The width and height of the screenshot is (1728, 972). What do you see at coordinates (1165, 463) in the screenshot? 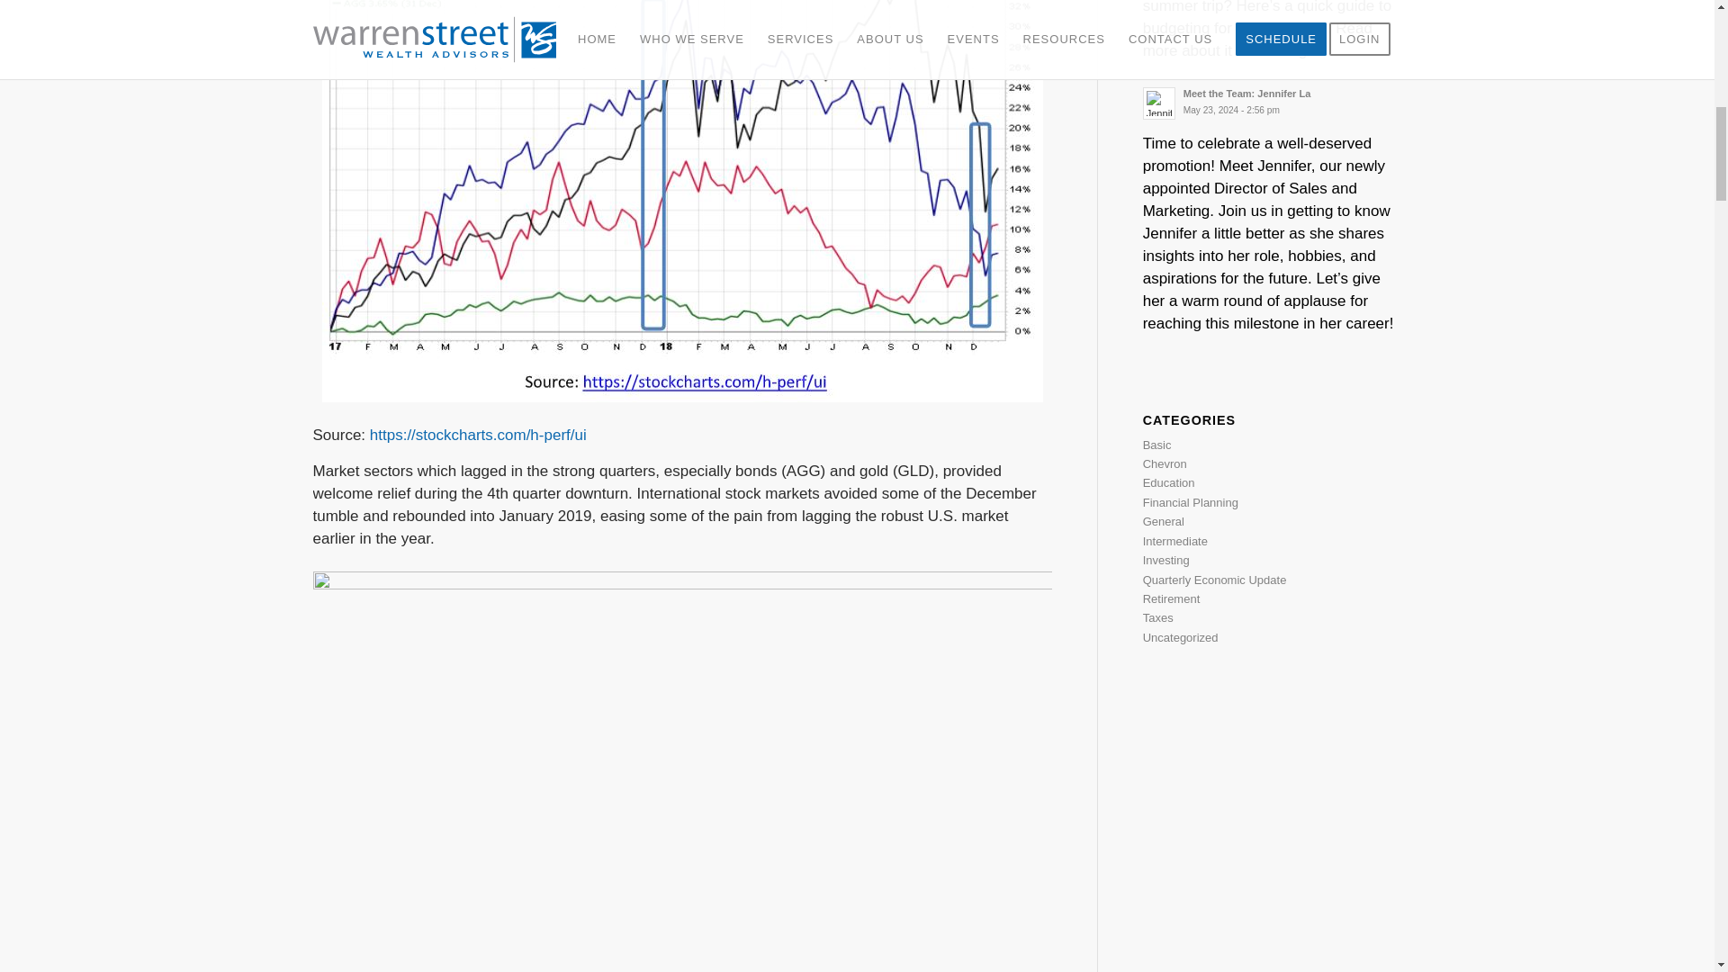
I see `Chevron` at bounding box center [1165, 463].